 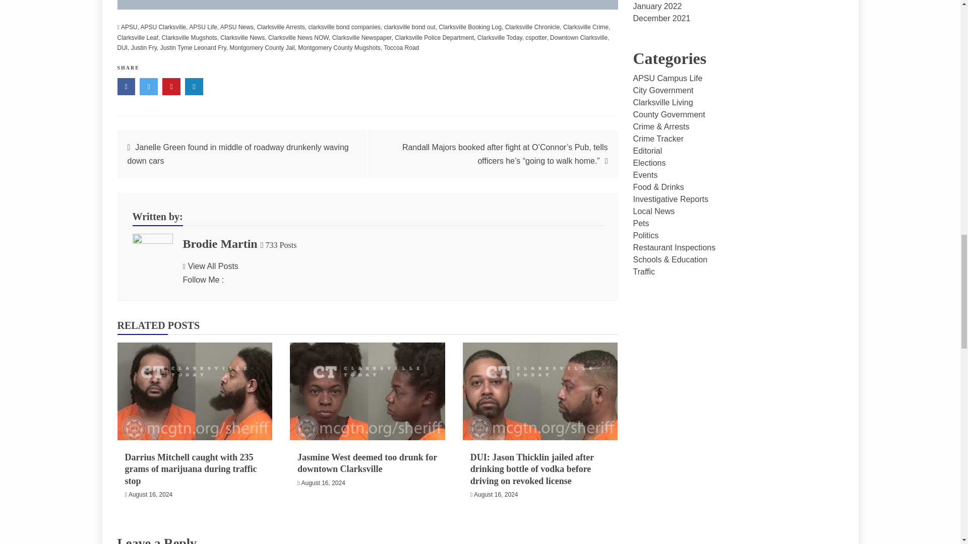 I want to click on APSU Life, so click(x=203, y=27).